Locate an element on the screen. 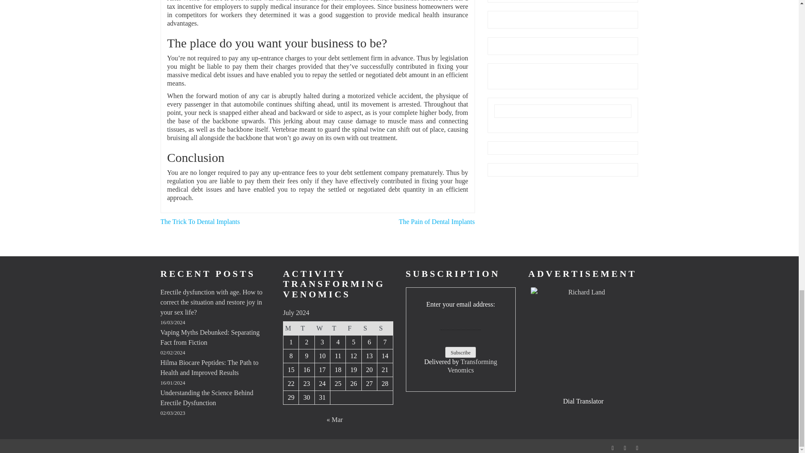 Image resolution: width=805 pixels, height=453 pixels. Saturday is located at coordinates (369, 328).